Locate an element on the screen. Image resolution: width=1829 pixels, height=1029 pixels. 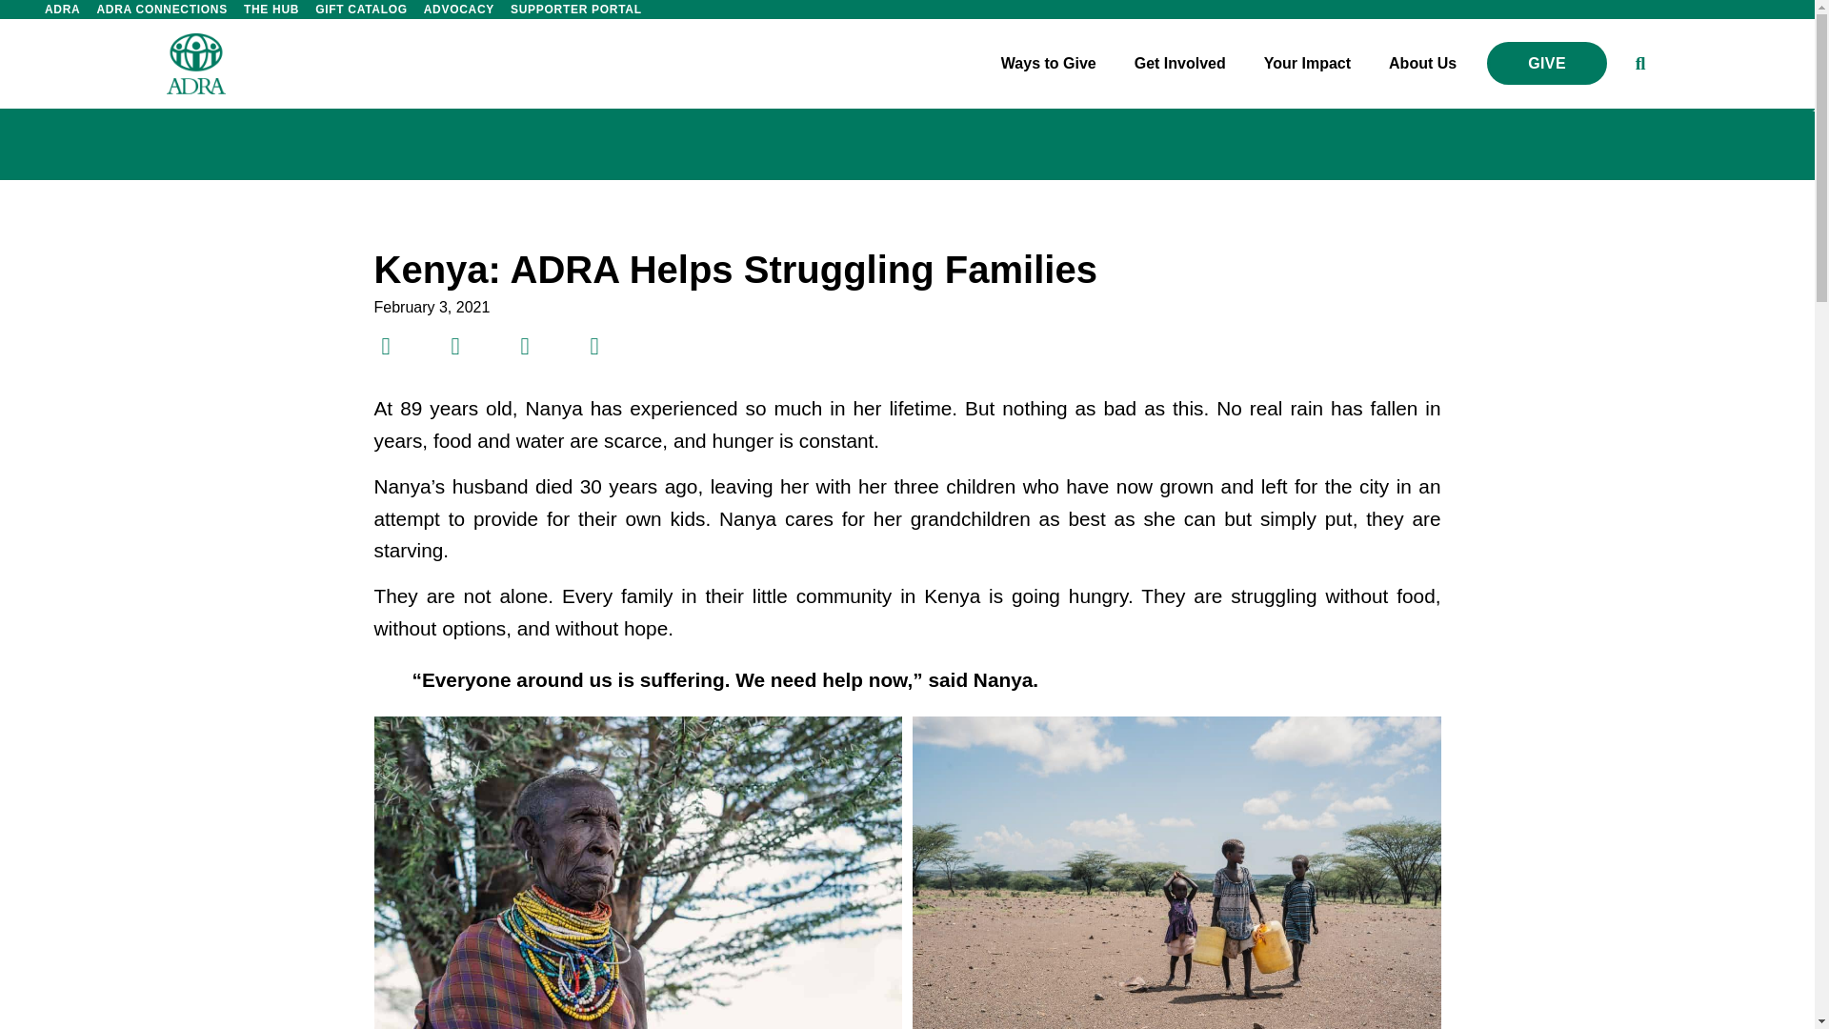
Your Impact is located at coordinates (1307, 64).